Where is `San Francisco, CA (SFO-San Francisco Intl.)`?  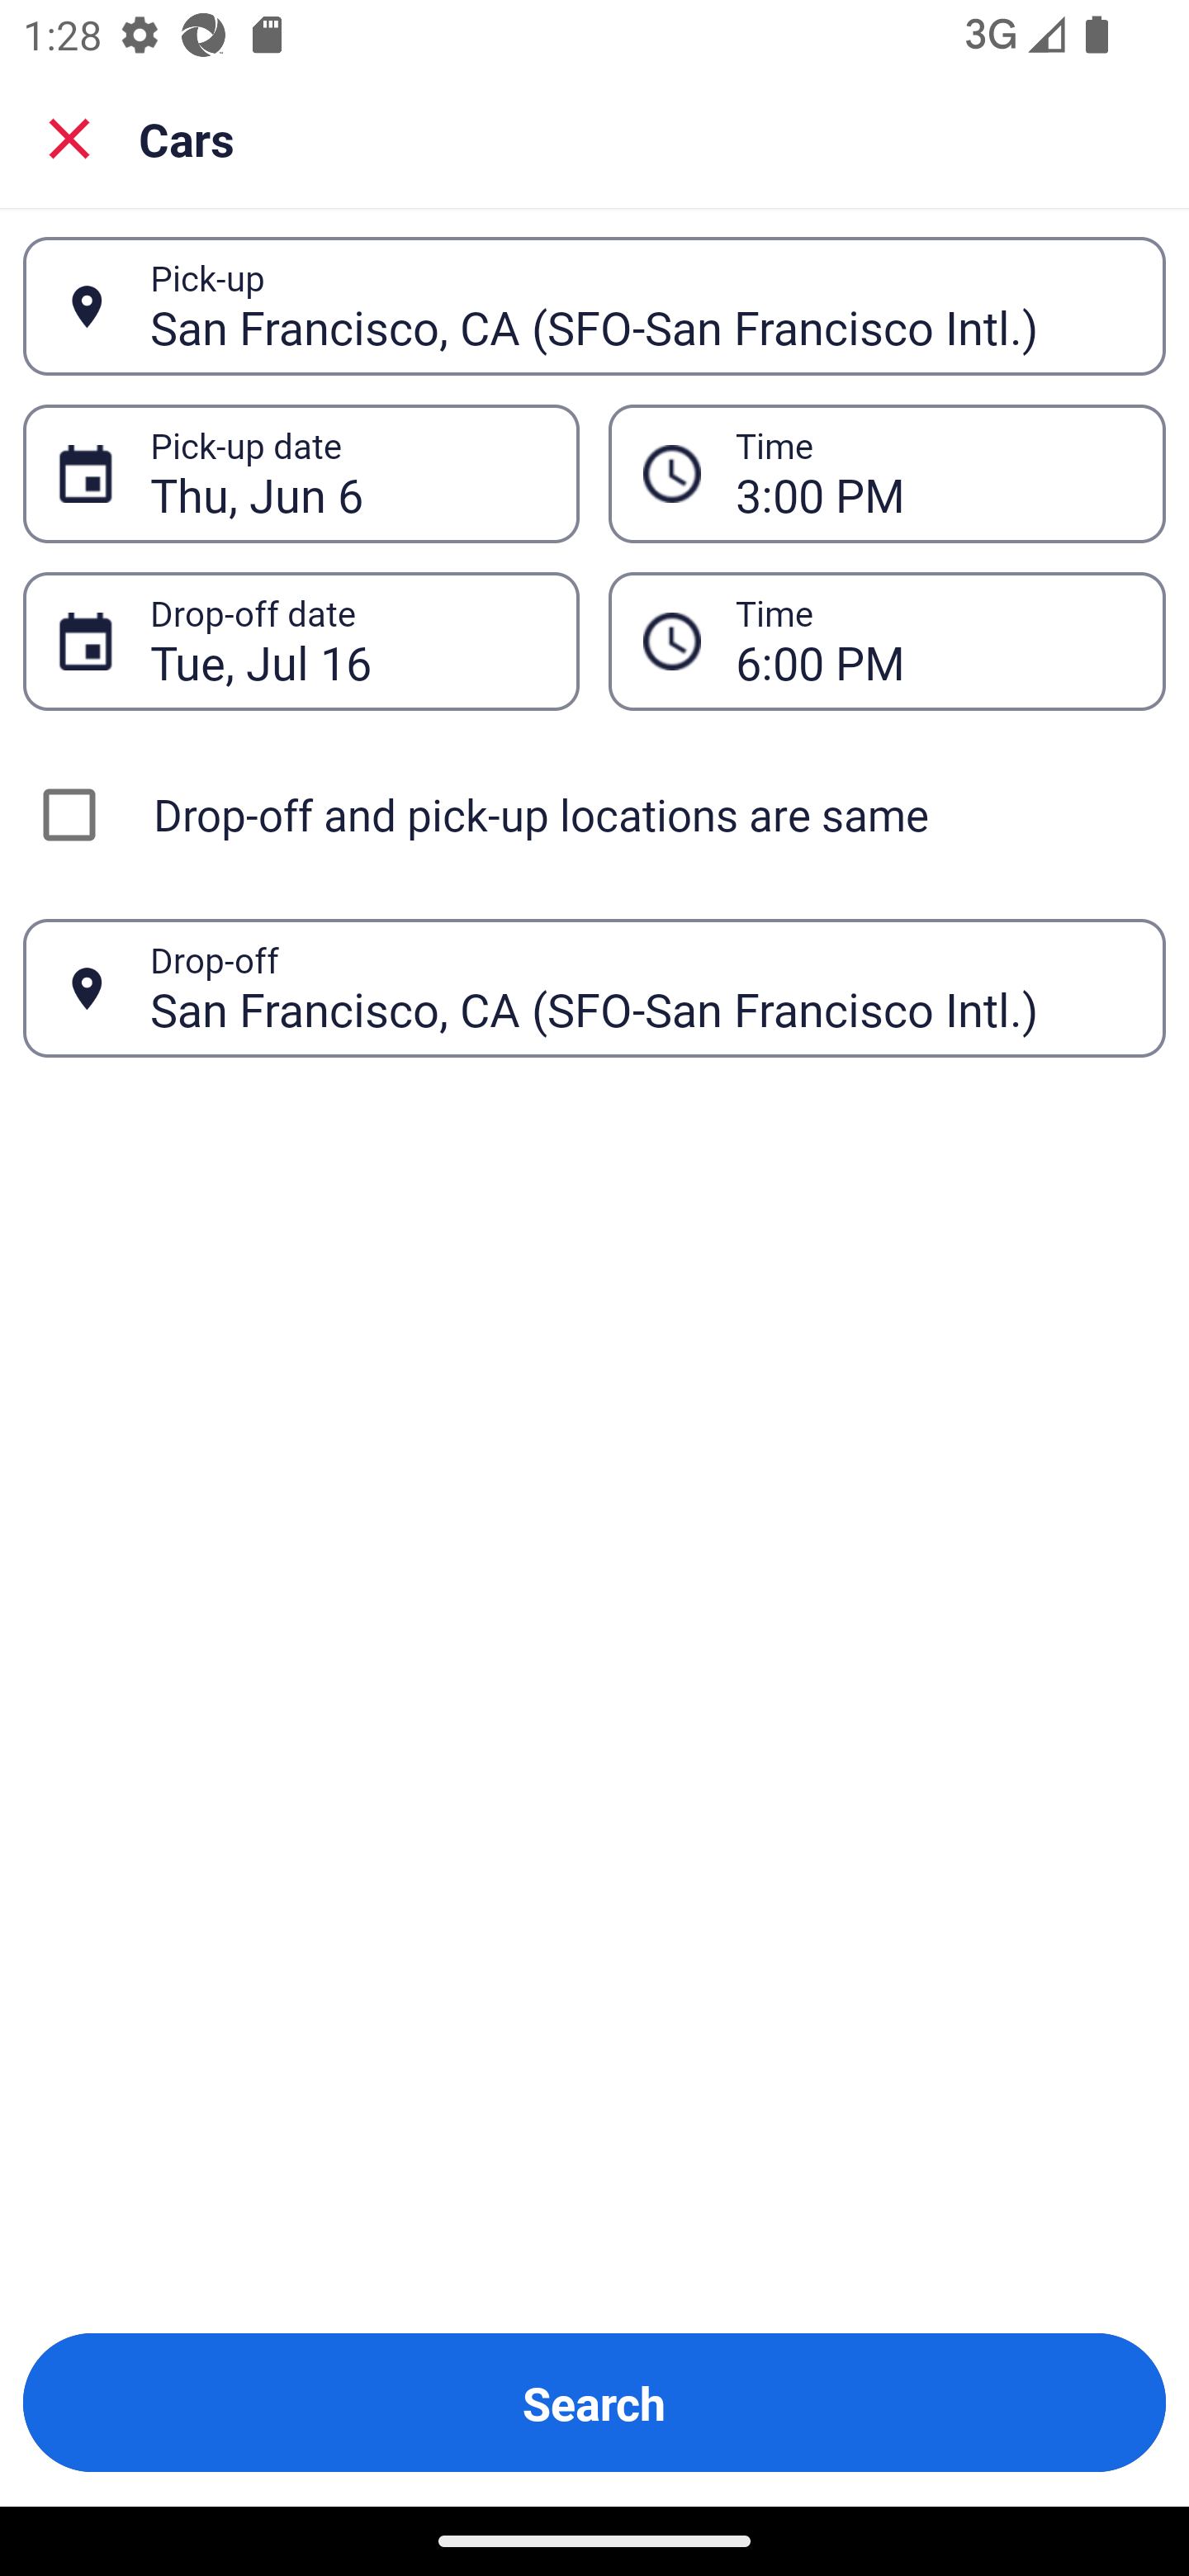 San Francisco, CA (SFO-San Francisco Intl.) is located at coordinates (640, 305).